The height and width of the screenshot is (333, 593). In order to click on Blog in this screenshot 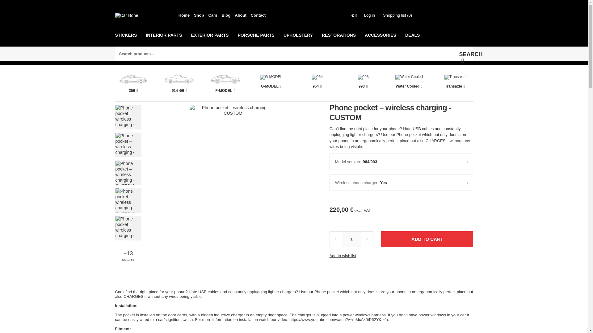, I will do `click(226, 15)`.